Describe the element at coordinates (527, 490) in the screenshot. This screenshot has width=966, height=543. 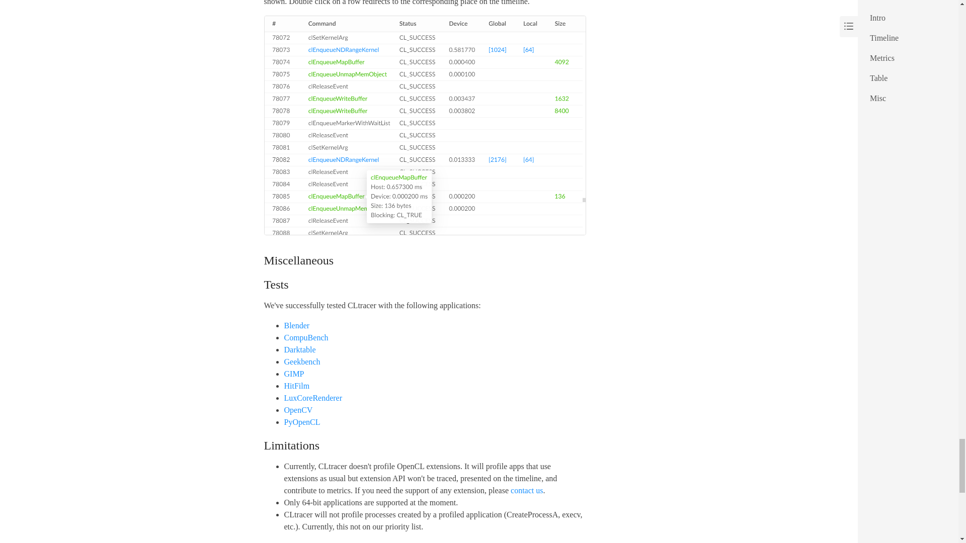
I see `contact us` at that location.